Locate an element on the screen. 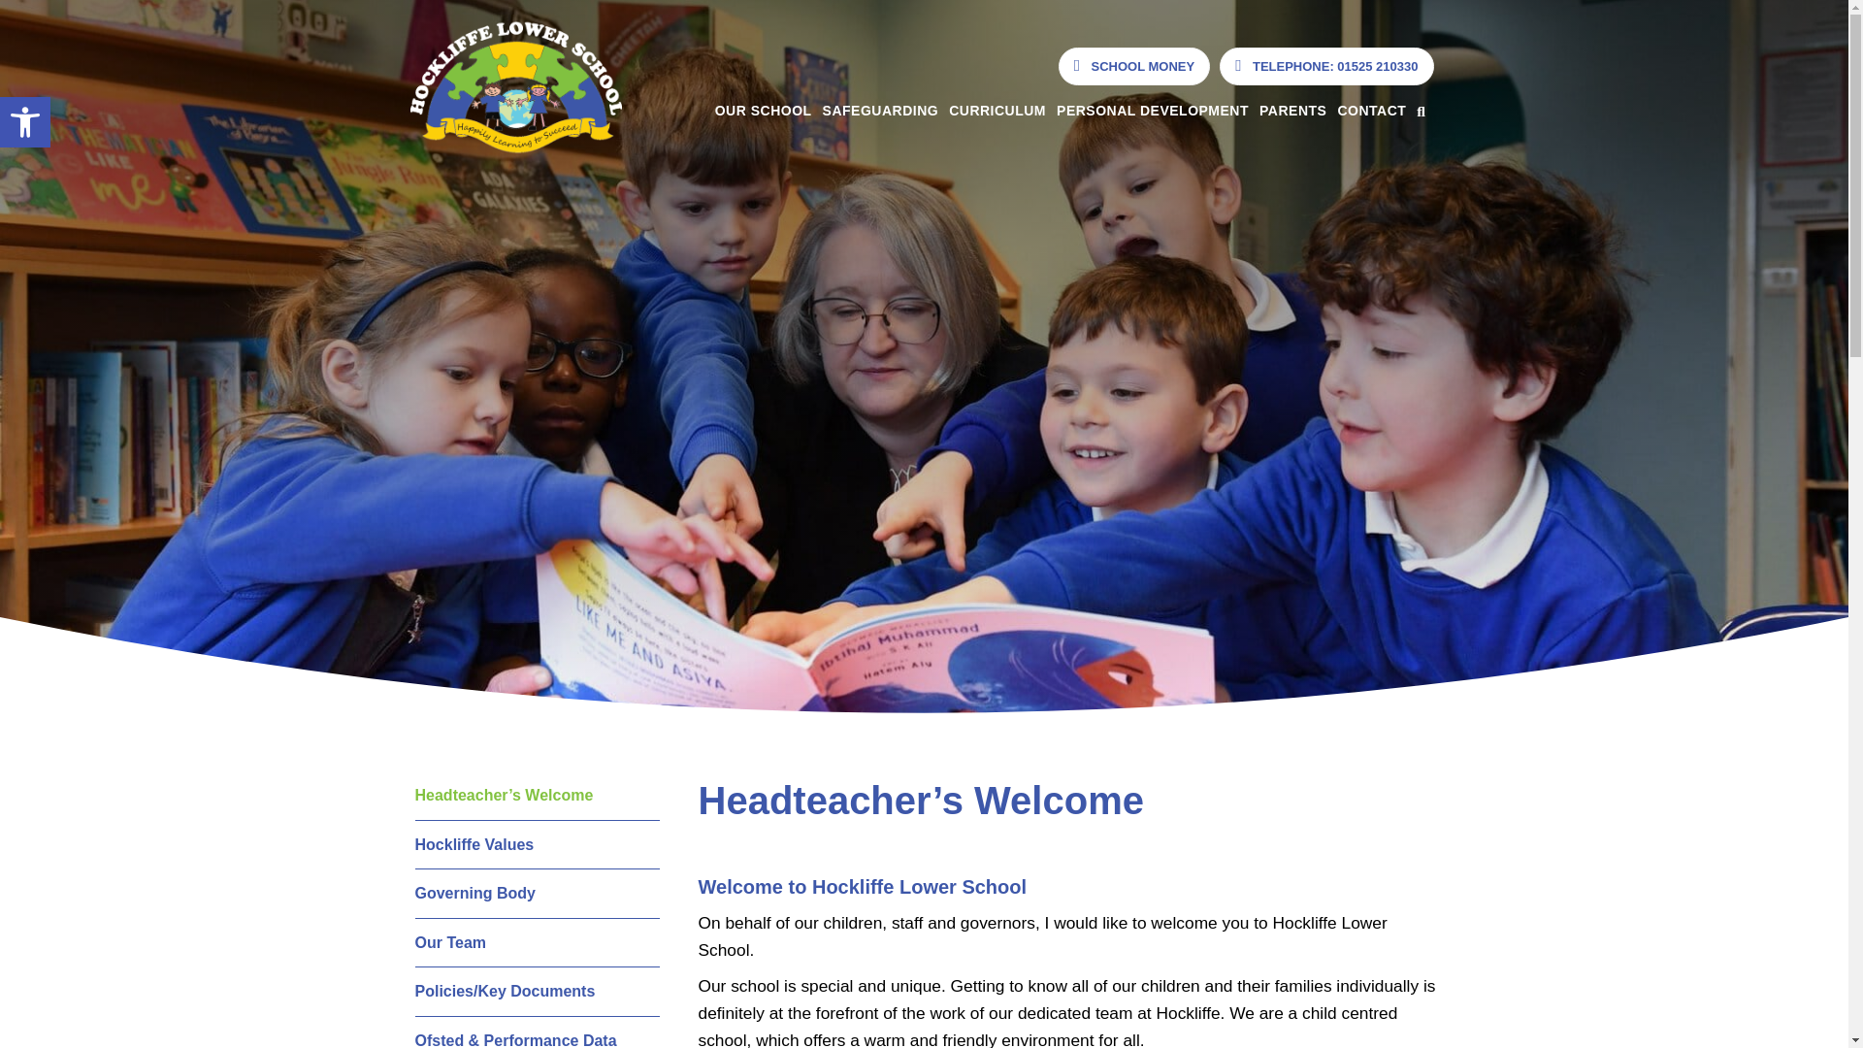 The height and width of the screenshot is (1048, 1863). CURRICULUM is located at coordinates (1325, 66).